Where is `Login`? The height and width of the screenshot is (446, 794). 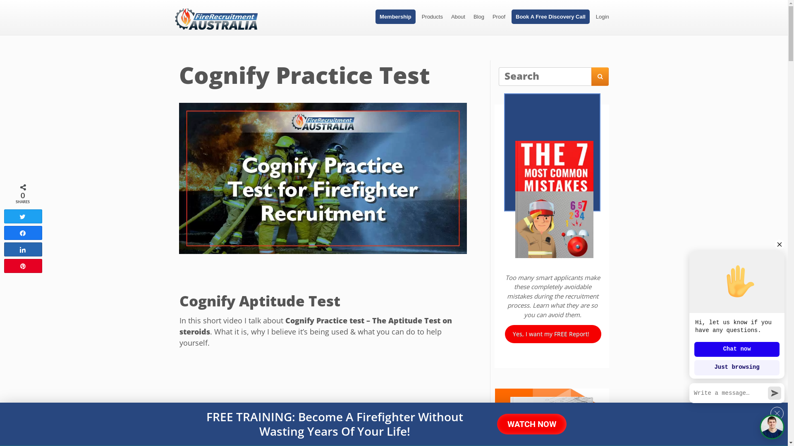
Login is located at coordinates (603, 17).